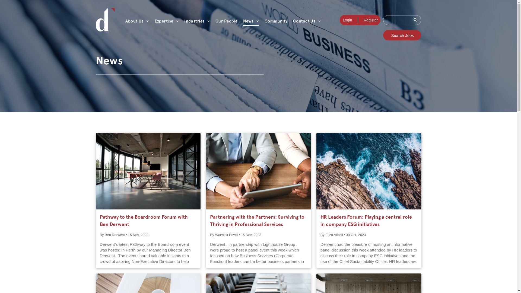 The height and width of the screenshot is (293, 521). What do you see at coordinates (197, 21) in the screenshot?
I see `Industries` at bounding box center [197, 21].